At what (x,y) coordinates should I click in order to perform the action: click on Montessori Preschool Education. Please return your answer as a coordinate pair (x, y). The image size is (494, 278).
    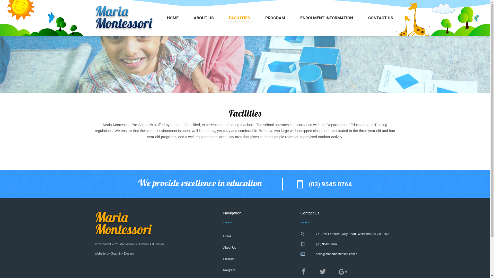
    Looking at the image, I should click on (142, 244).